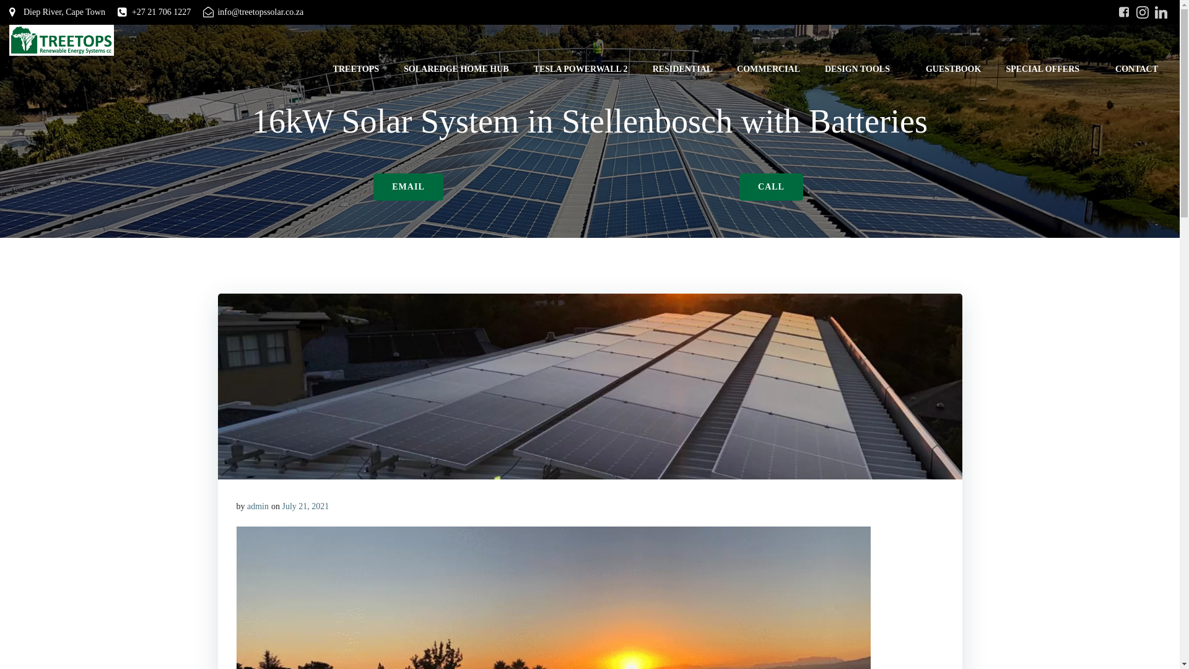  What do you see at coordinates (57, 12) in the screenshot?
I see `Diep River, Cape Town` at bounding box center [57, 12].